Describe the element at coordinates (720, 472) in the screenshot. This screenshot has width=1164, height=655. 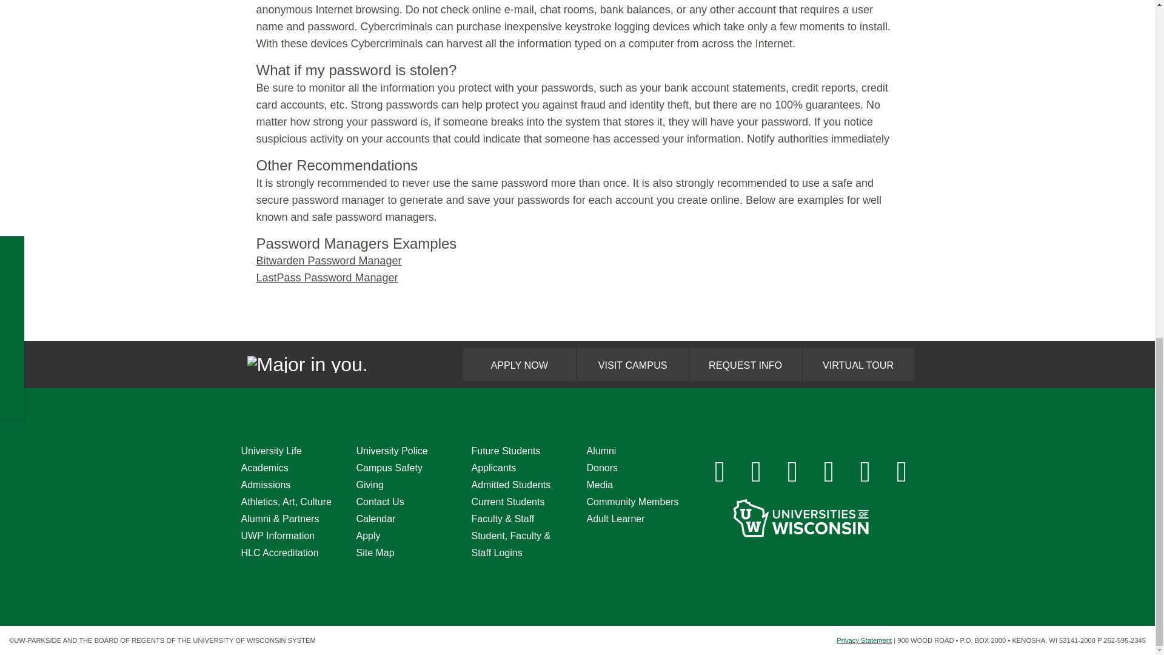
I see `Facebook` at that location.